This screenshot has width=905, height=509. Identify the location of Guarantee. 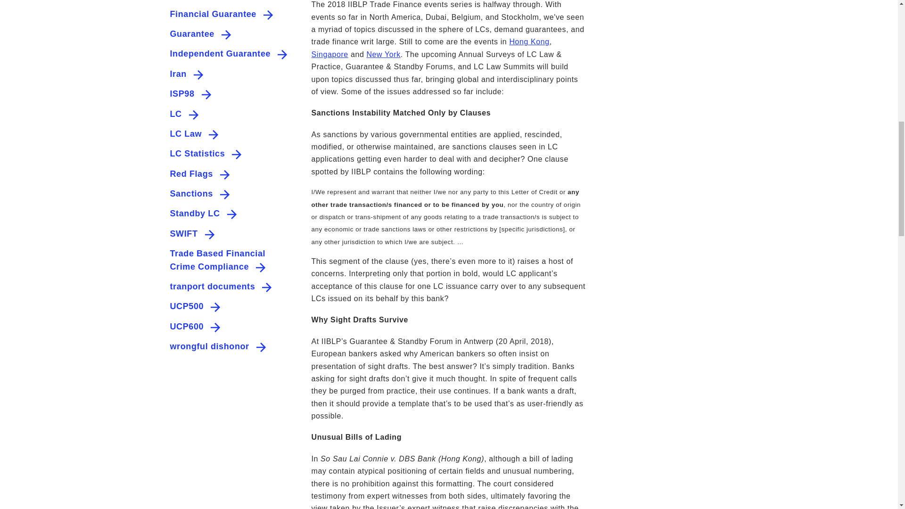
(191, 34).